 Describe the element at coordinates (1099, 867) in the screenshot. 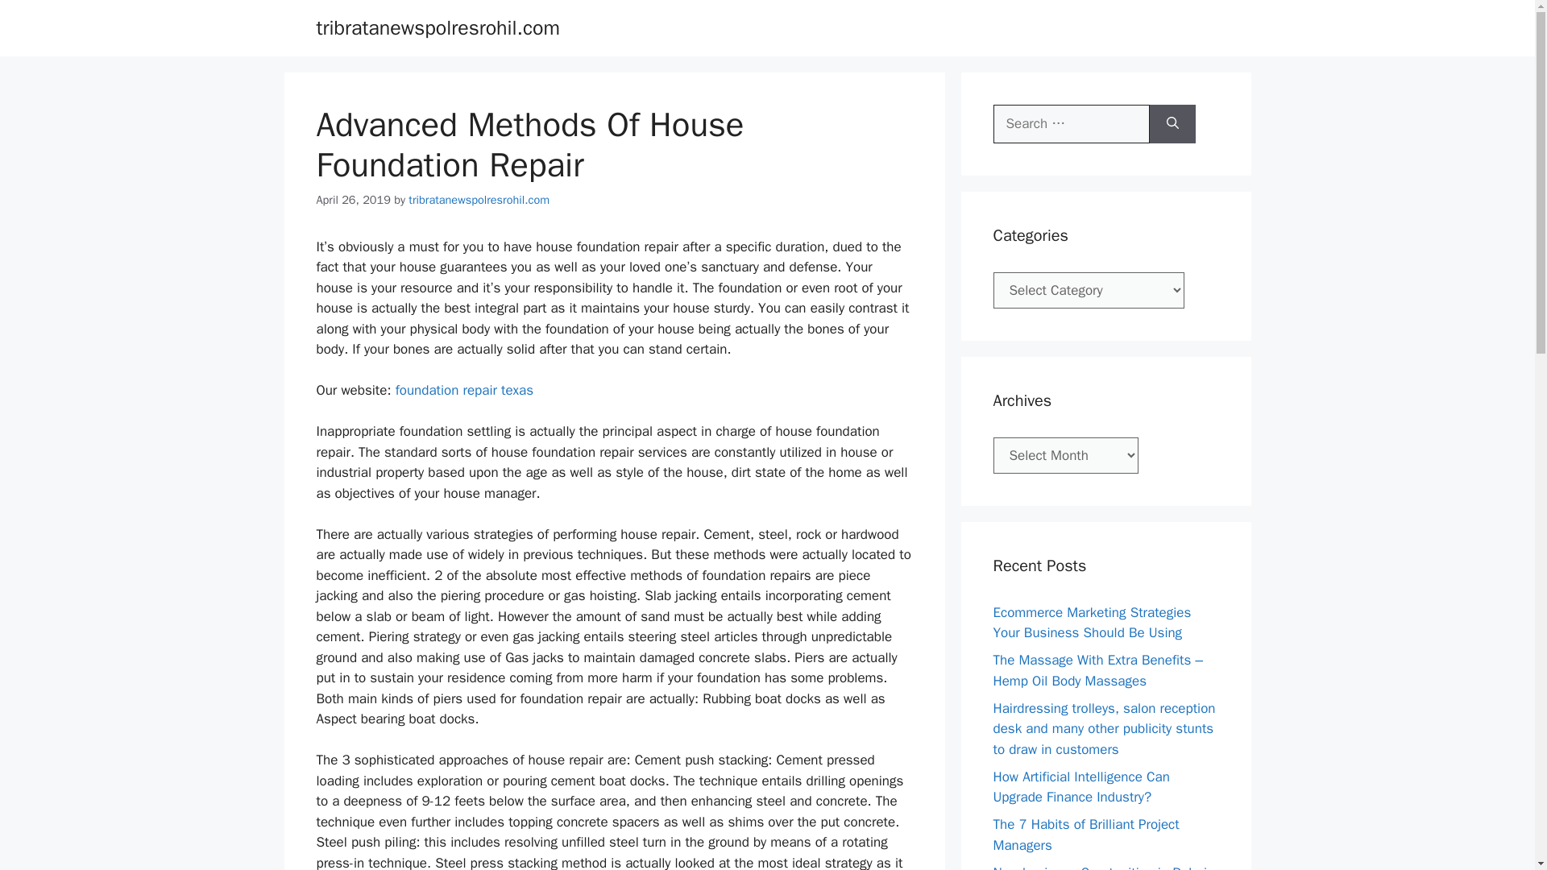

I see `New business Opertunities in Dubai` at that location.